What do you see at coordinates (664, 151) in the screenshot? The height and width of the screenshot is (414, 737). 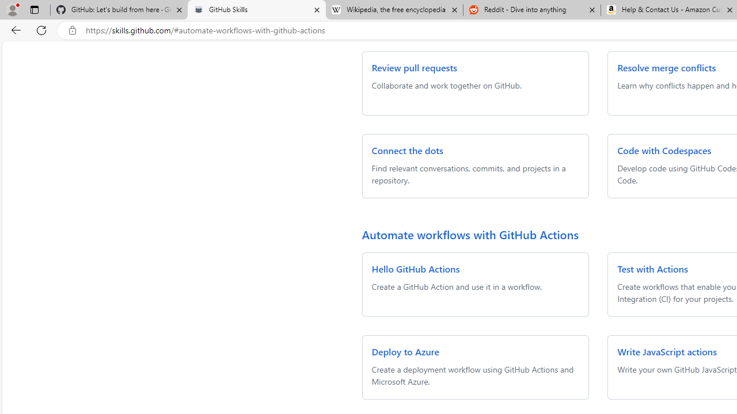 I see `Code with Codespaces` at bounding box center [664, 151].